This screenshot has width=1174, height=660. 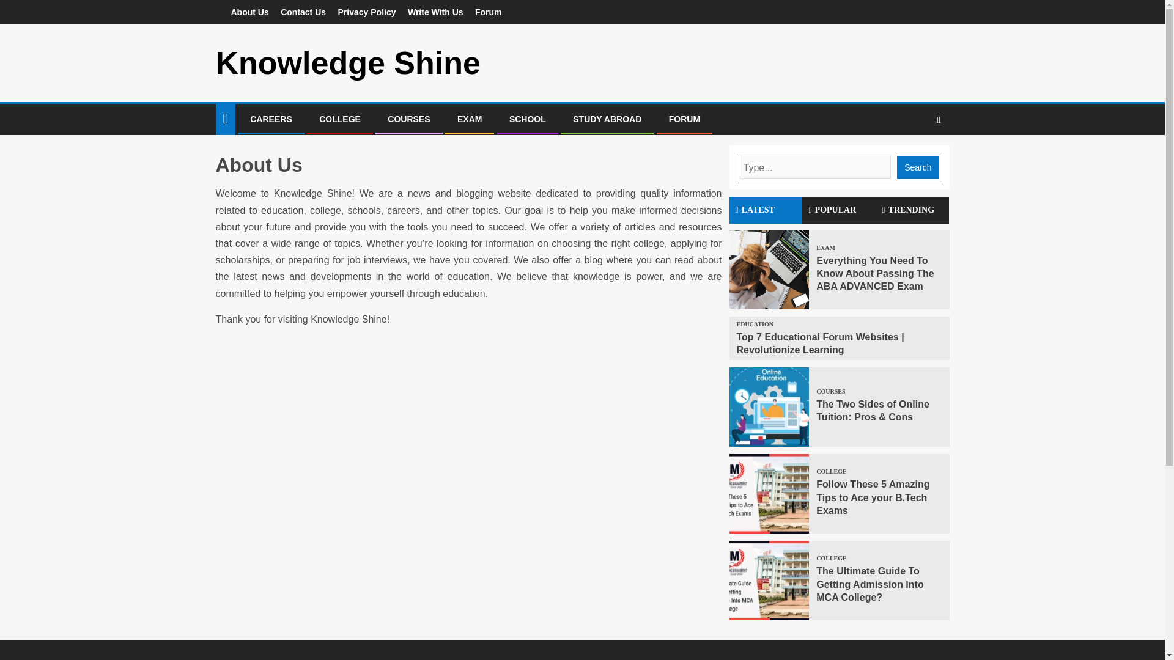 What do you see at coordinates (915, 156) in the screenshot?
I see `Search` at bounding box center [915, 156].